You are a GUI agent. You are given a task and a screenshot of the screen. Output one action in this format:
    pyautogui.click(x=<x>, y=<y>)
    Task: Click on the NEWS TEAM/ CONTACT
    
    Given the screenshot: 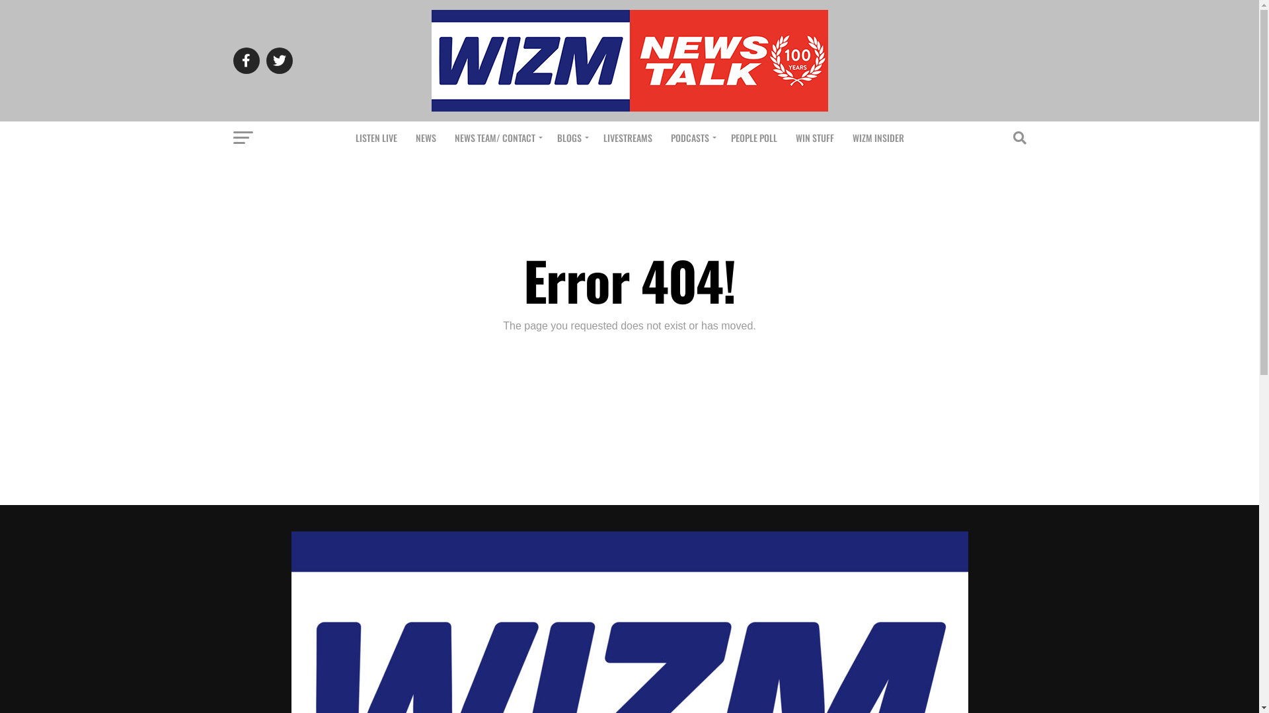 What is the action you would take?
    pyautogui.click(x=497, y=138)
    